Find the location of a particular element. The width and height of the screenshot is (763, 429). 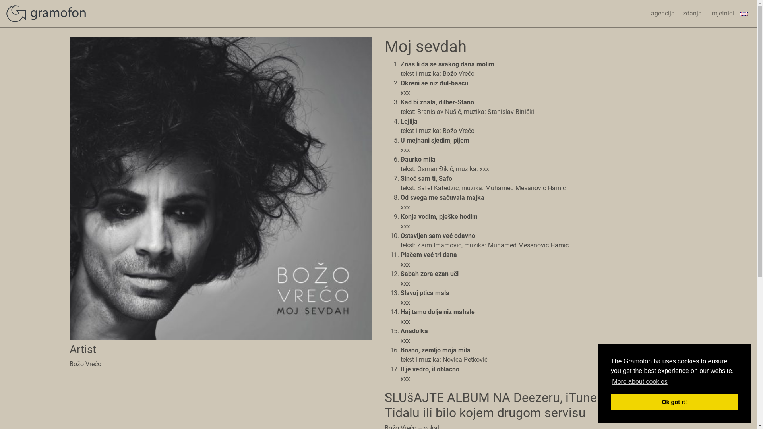

agencija is located at coordinates (663, 14).